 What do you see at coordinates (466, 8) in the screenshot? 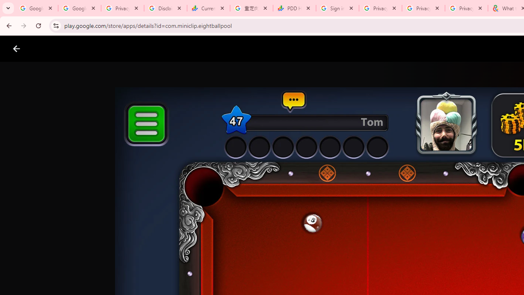
I see `Privacy Checkup` at bounding box center [466, 8].